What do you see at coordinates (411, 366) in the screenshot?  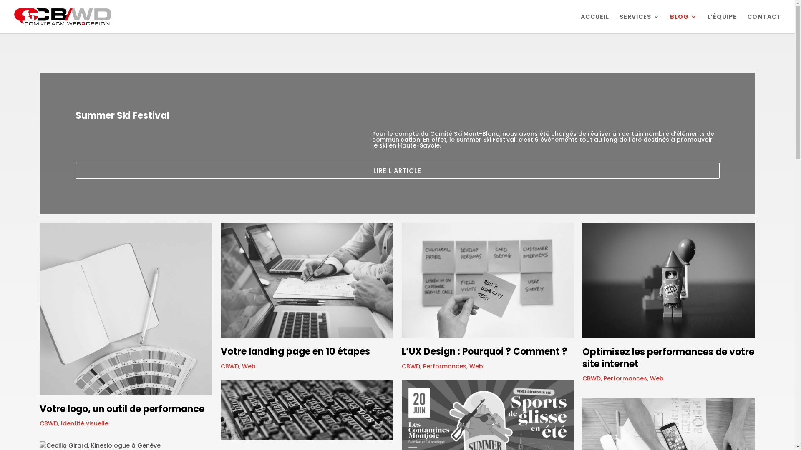 I see `CBWD` at bounding box center [411, 366].